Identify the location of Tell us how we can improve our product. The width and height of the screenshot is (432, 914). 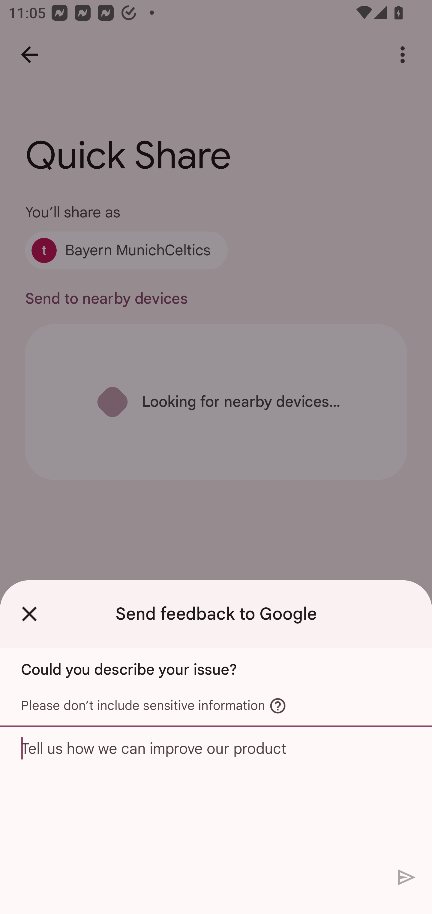
(216, 794).